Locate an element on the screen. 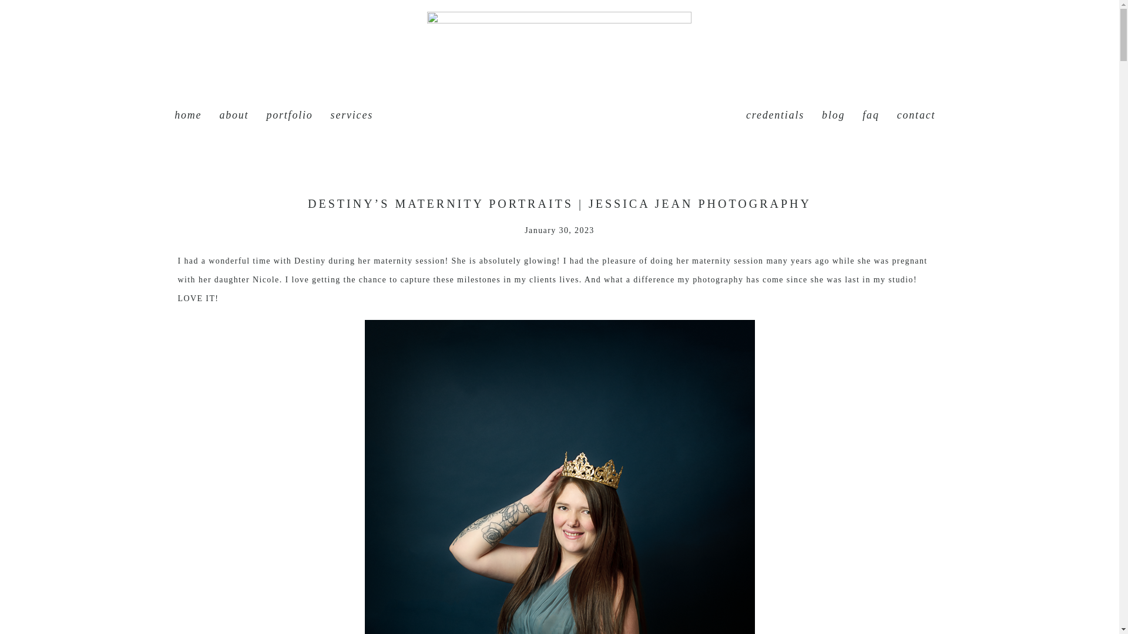  home is located at coordinates (188, 115).